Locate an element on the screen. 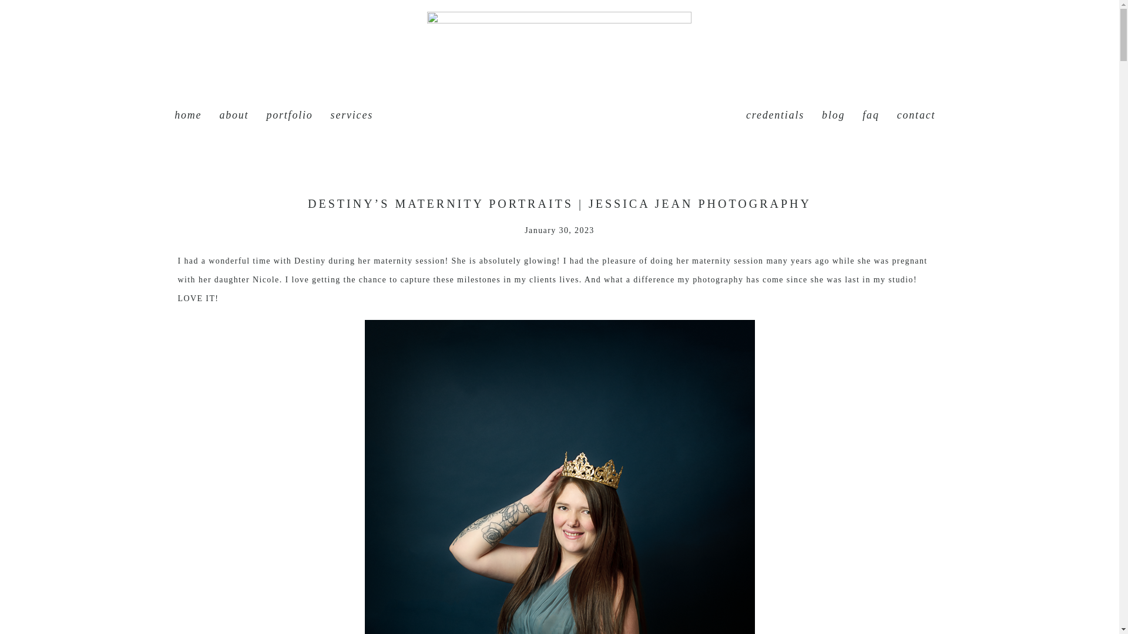  home is located at coordinates (188, 115).